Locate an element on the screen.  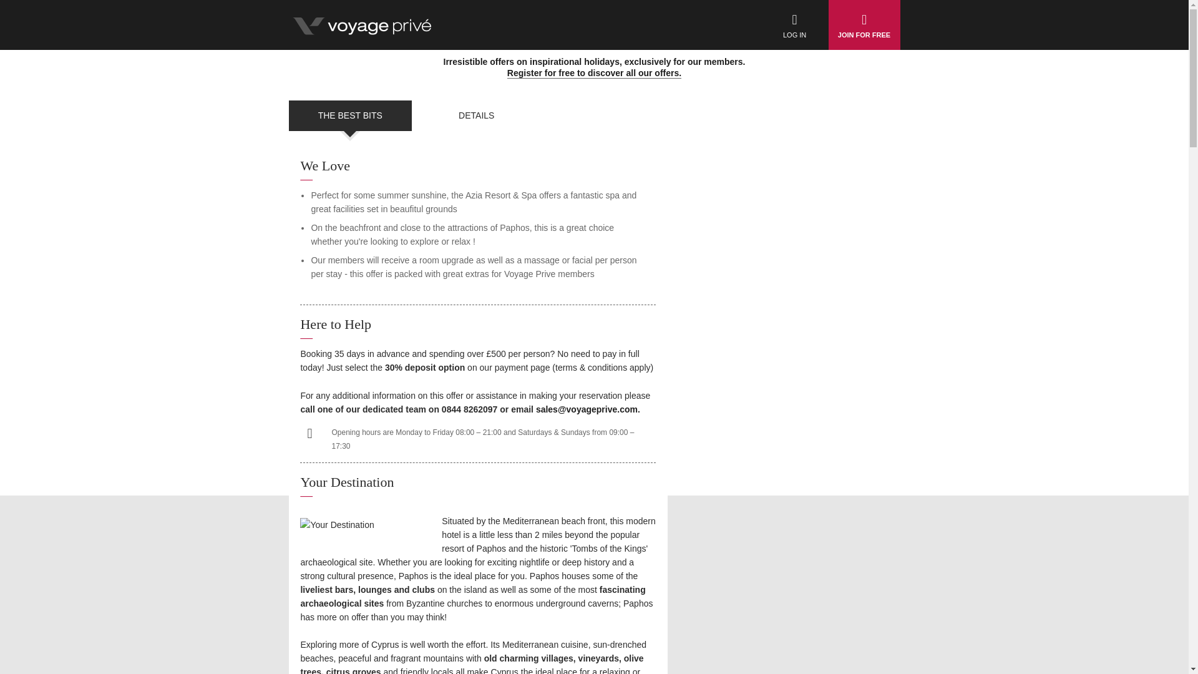
LOG IN is located at coordinates (795, 25).